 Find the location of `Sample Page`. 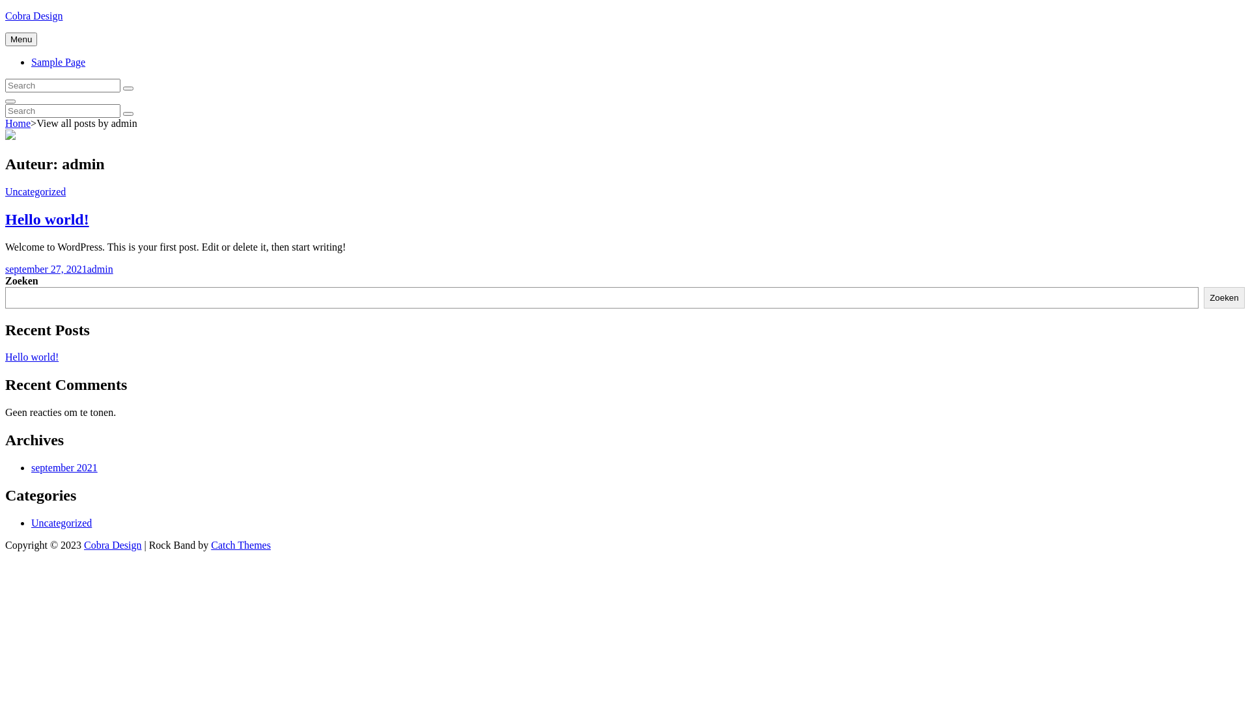

Sample Page is located at coordinates (59, 62).